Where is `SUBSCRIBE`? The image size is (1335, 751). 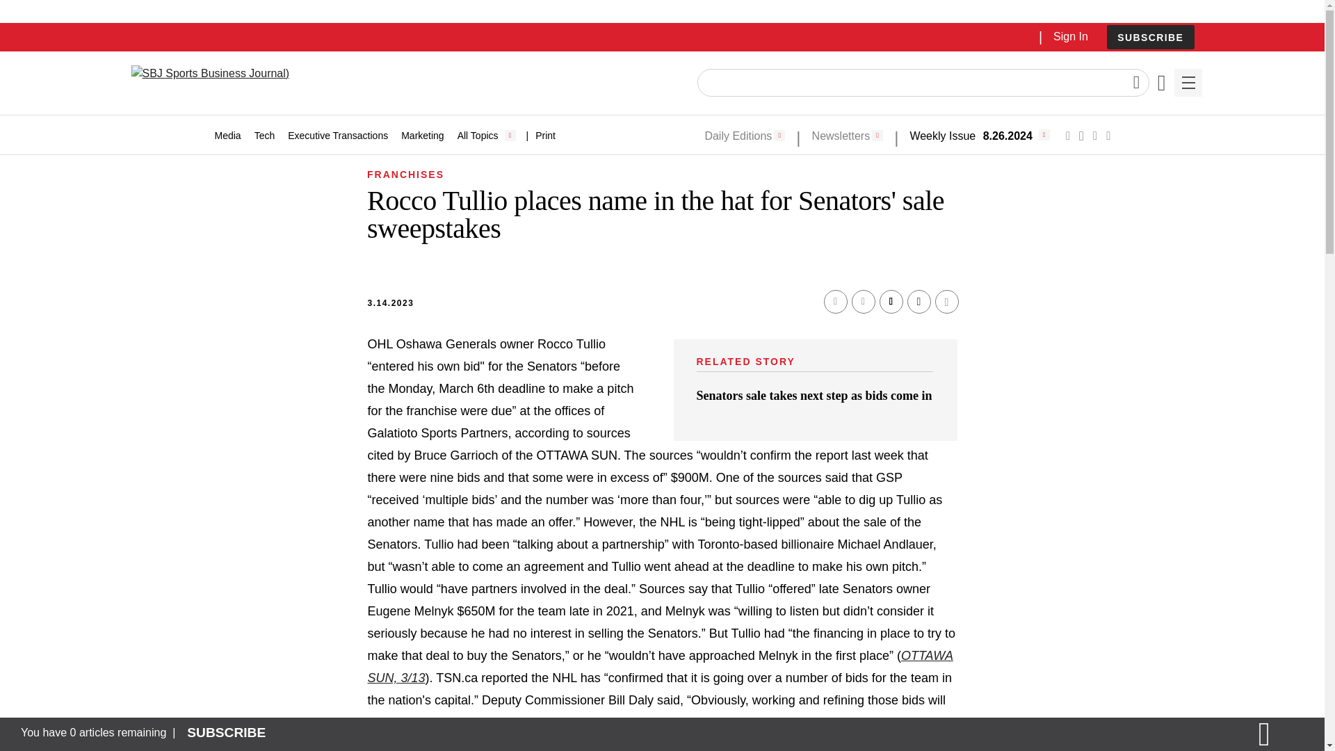 SUBSCRIBE is located at coordinates (1150, 37).